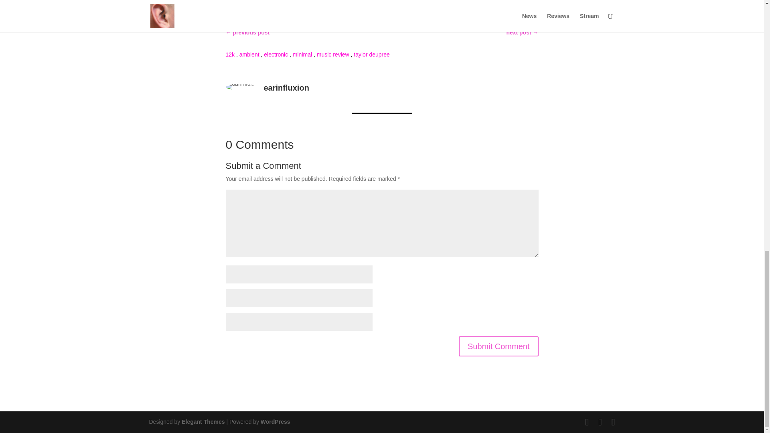 This screenshot has height=433, width=770. What do you see at coordinates (249, 55) in the screenshot?
I see `ambient` at bounding box center [249, 55].